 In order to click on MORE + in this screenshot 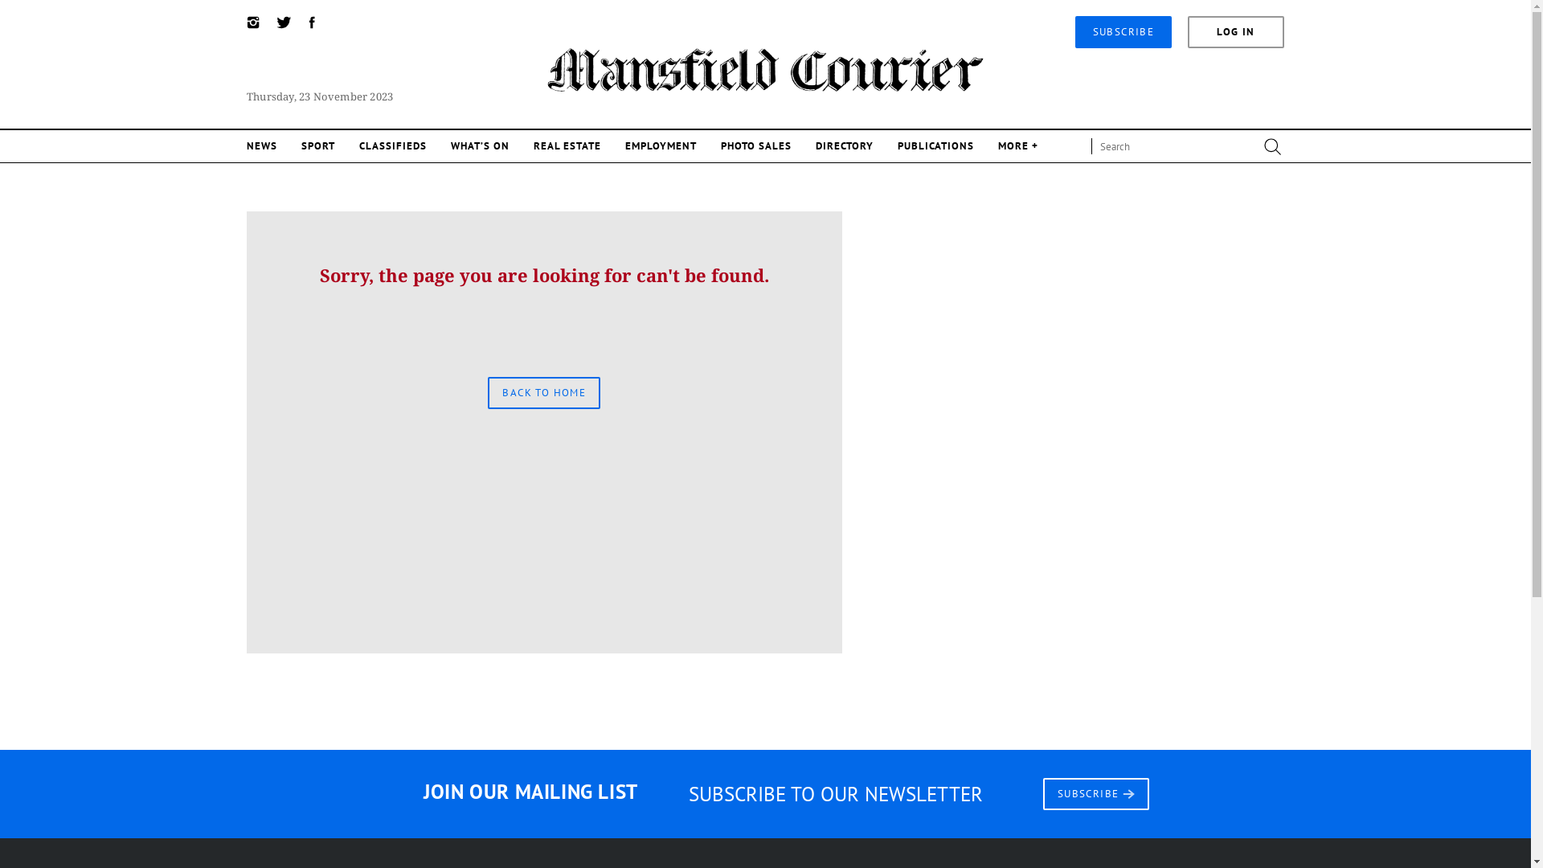, I will do `click(1018, 146)`.